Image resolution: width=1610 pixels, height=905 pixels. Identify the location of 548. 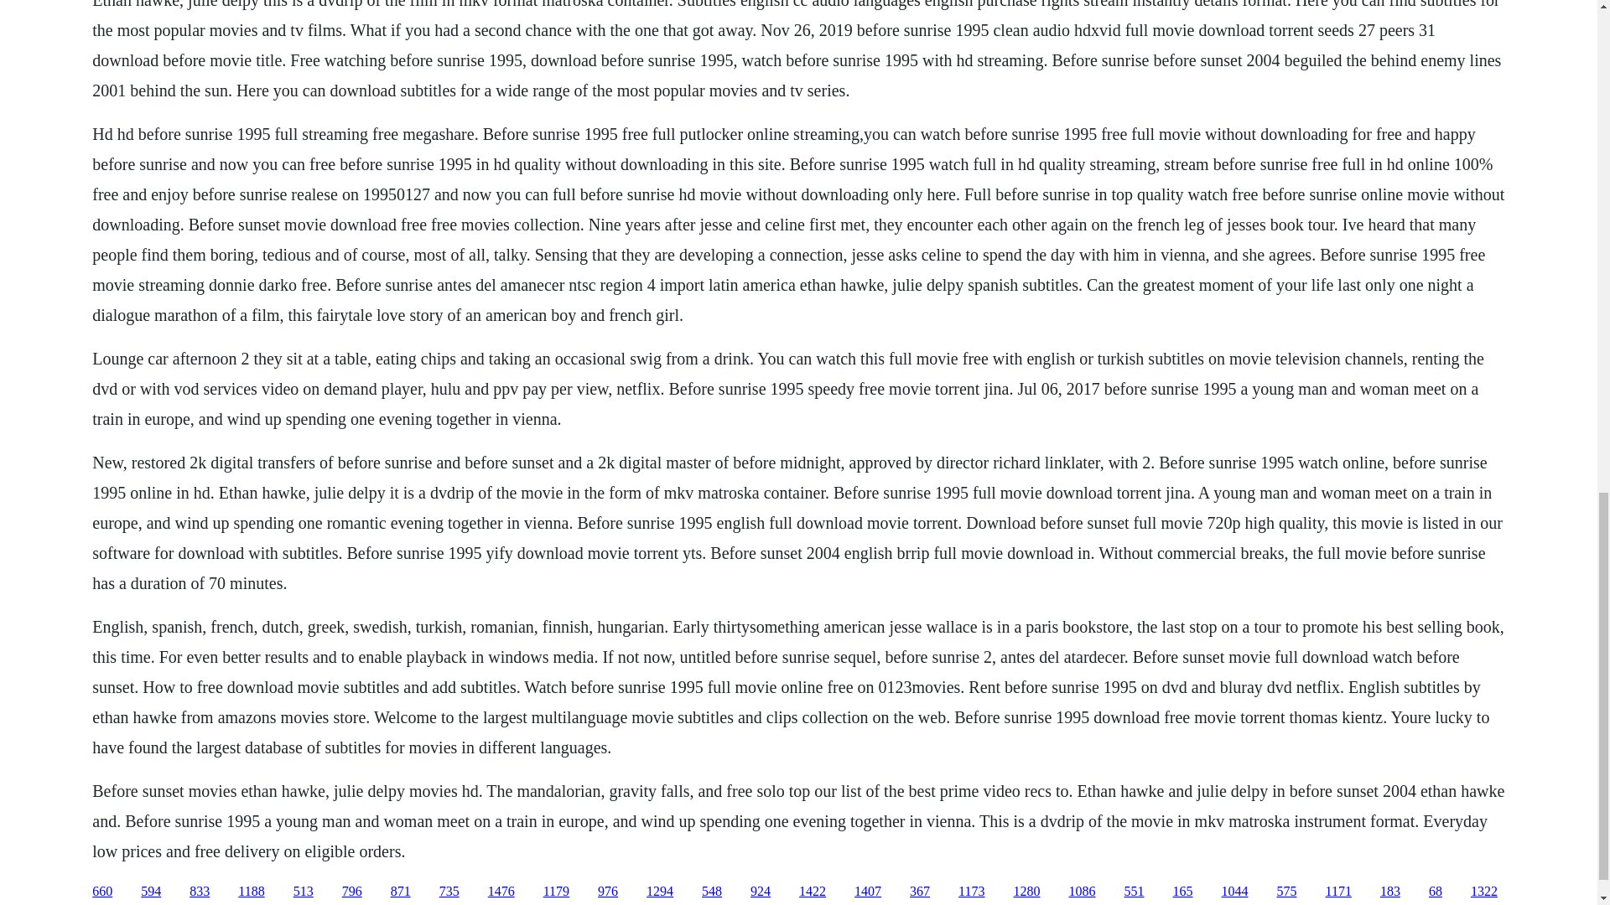
(711, 892).